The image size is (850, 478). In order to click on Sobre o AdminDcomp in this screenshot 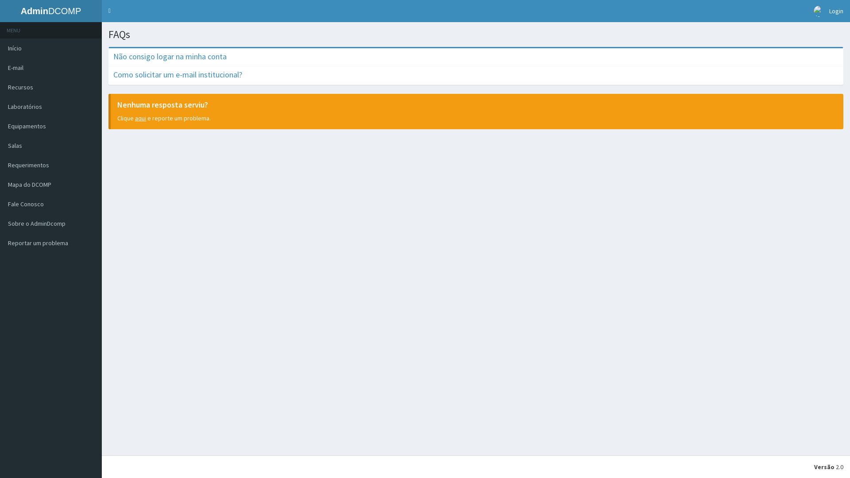, I will do `click(51, 224)`.